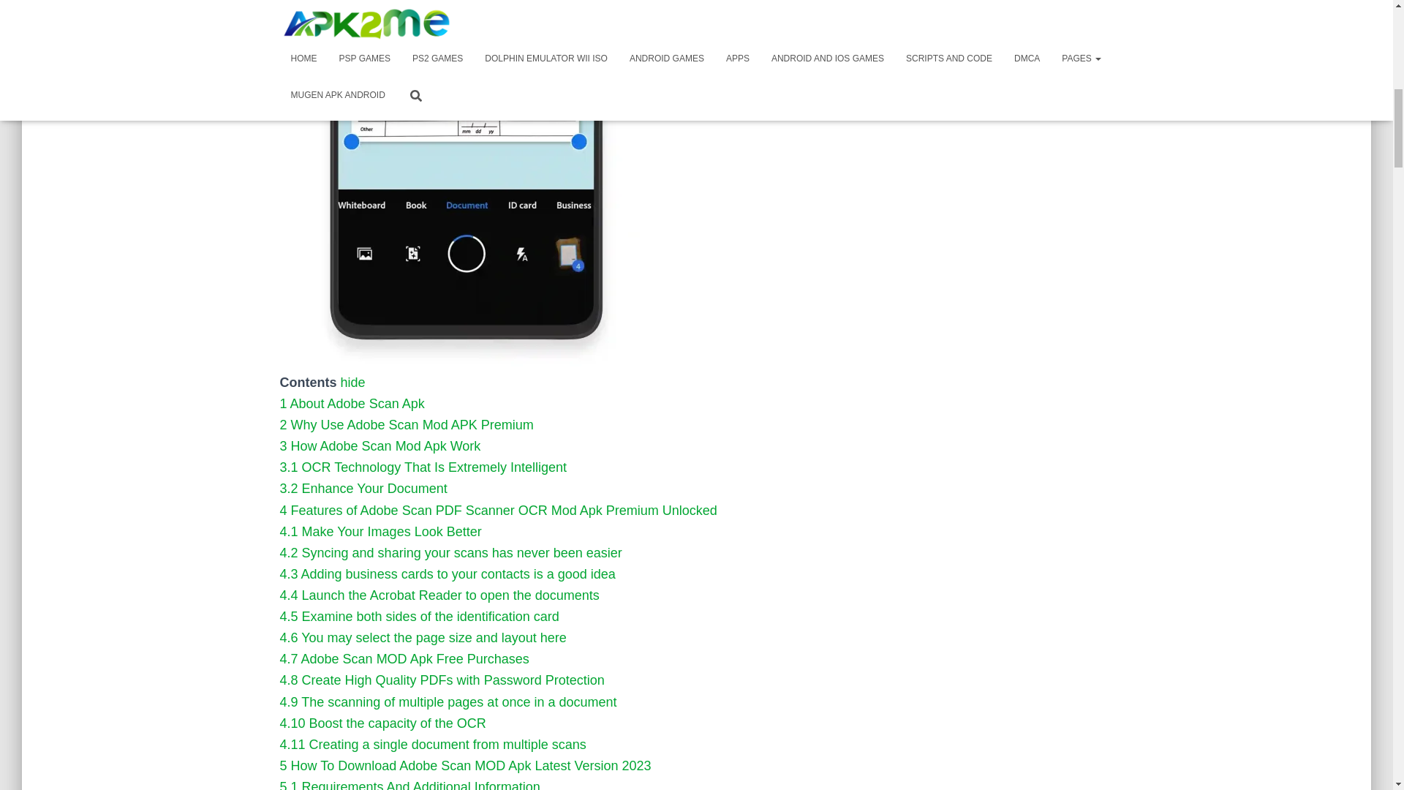 The image size is (1404, 790). Describe the element at coordinates (363, 489) in the screenshot. I see `3.2 Enhance Your Document` at that location.